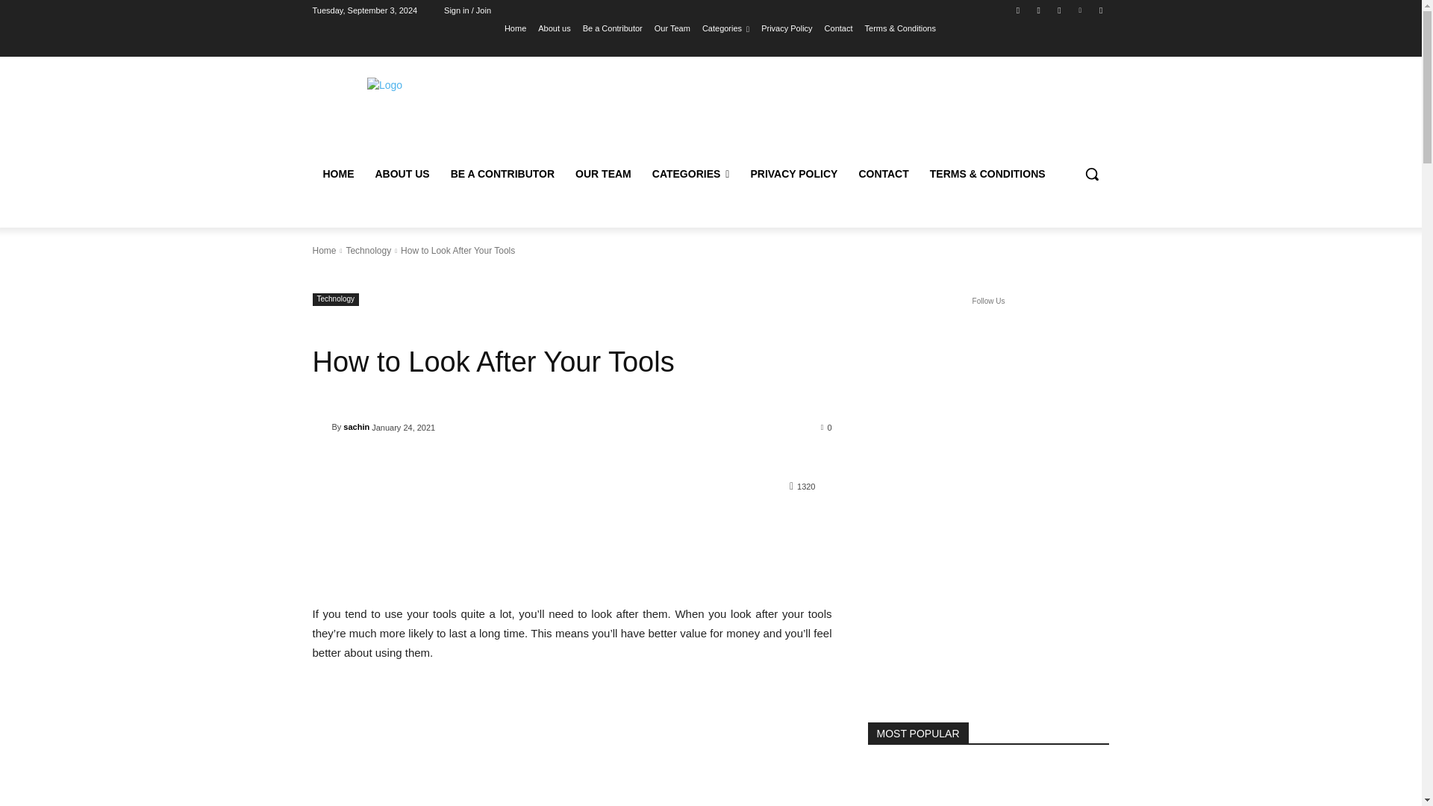 The image size is (1433, 806). I want to click on Privacy Policy, so click(787, 28).